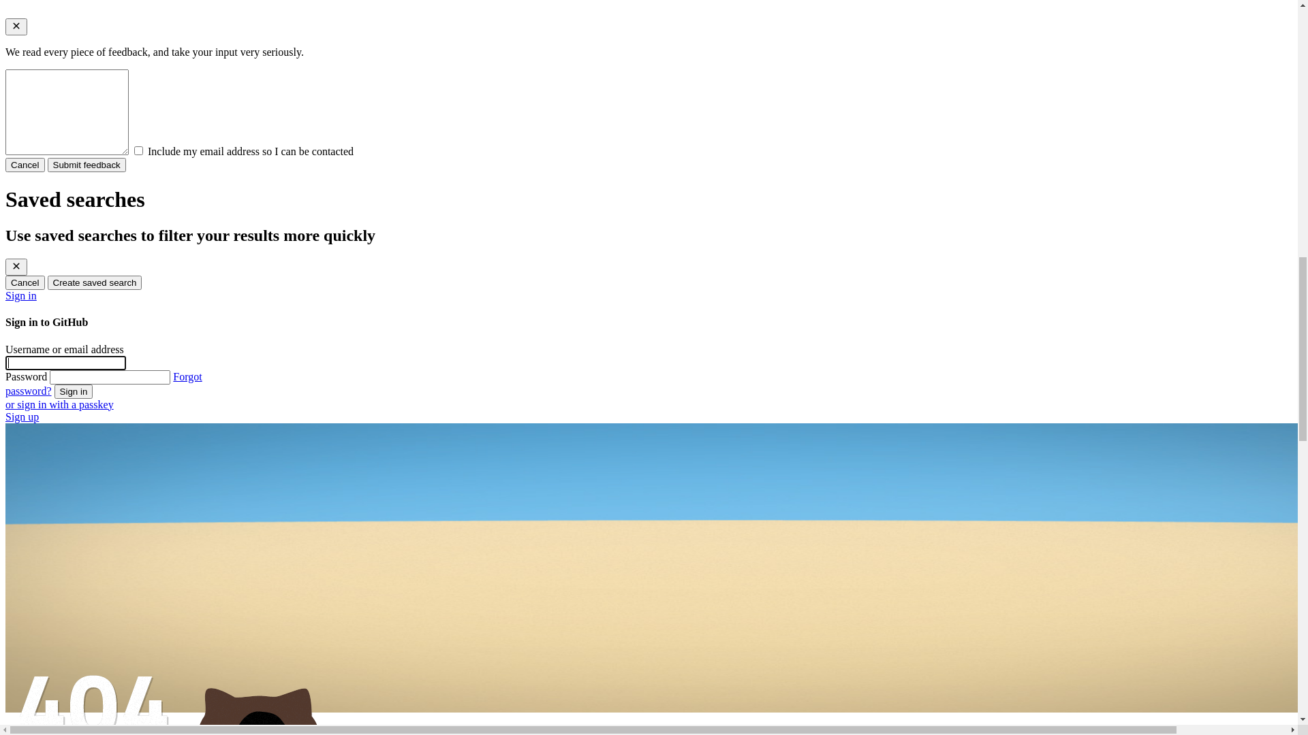 The height and width of the screenshot is (735, 1308). What do you see at coordinates (64, 531) in the screenshot?
I see `Solutions` at bounding box center [64, 531].